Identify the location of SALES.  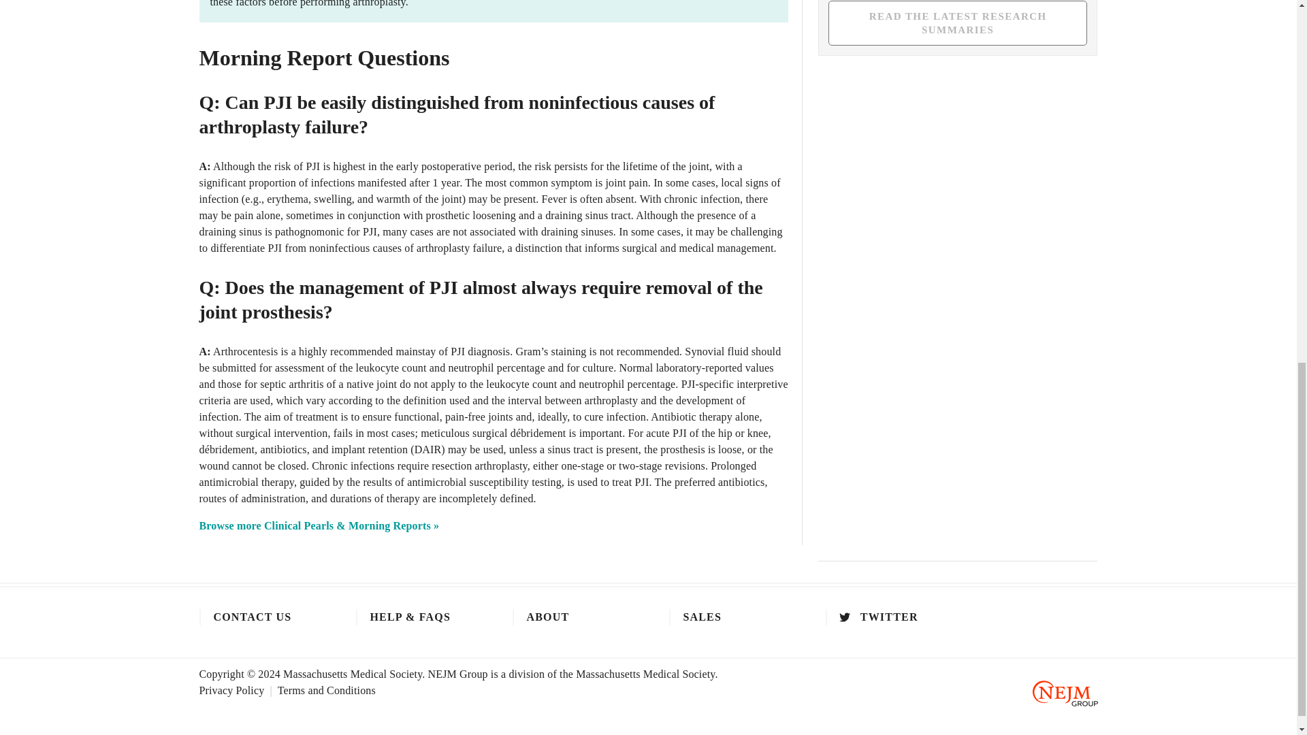
(733, 617).